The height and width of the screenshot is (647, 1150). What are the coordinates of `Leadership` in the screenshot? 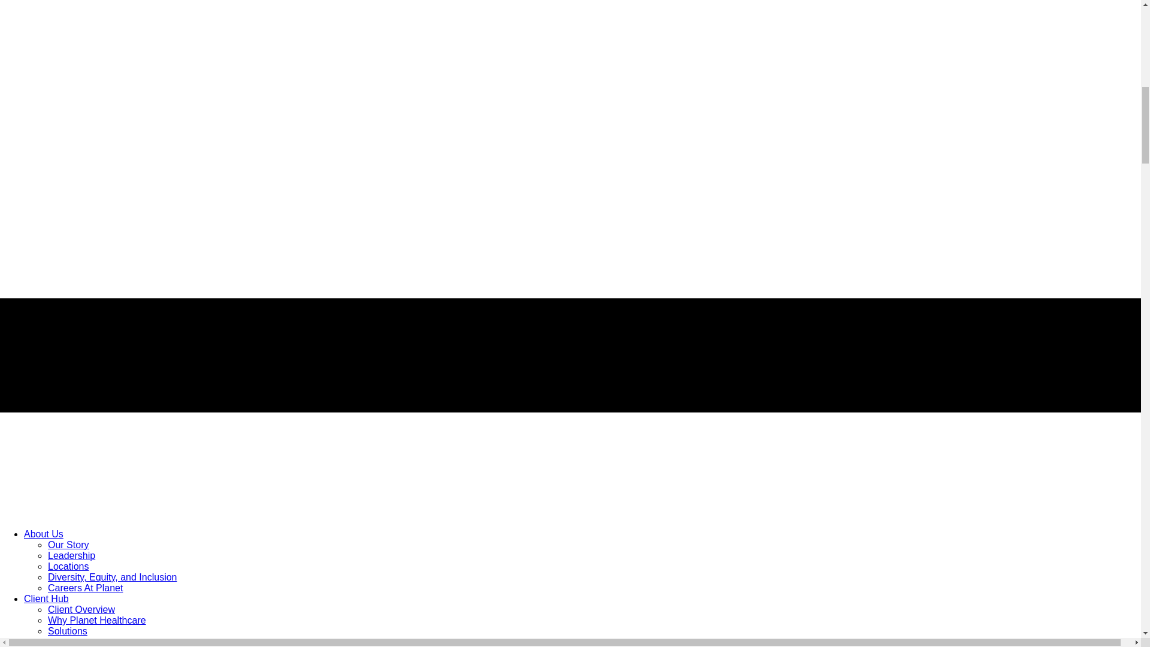 It's located at (72, 556).